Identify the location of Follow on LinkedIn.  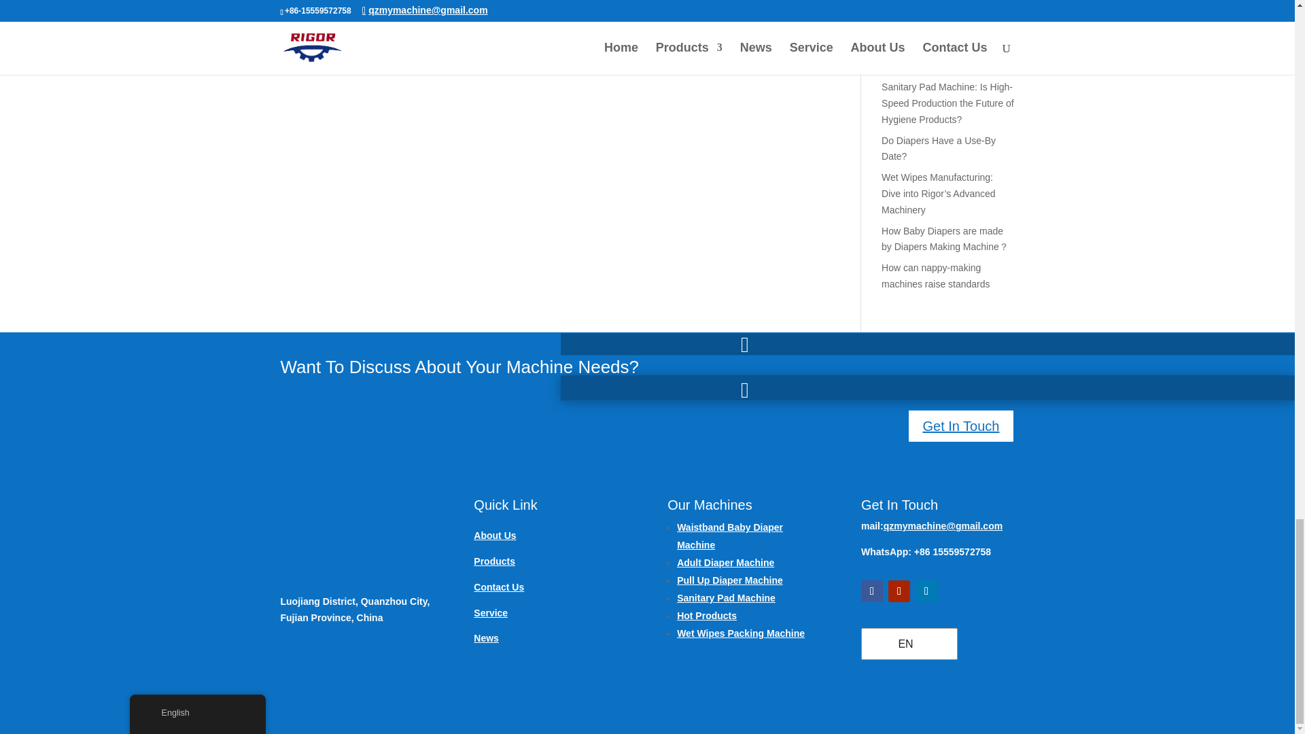
(926, 591).